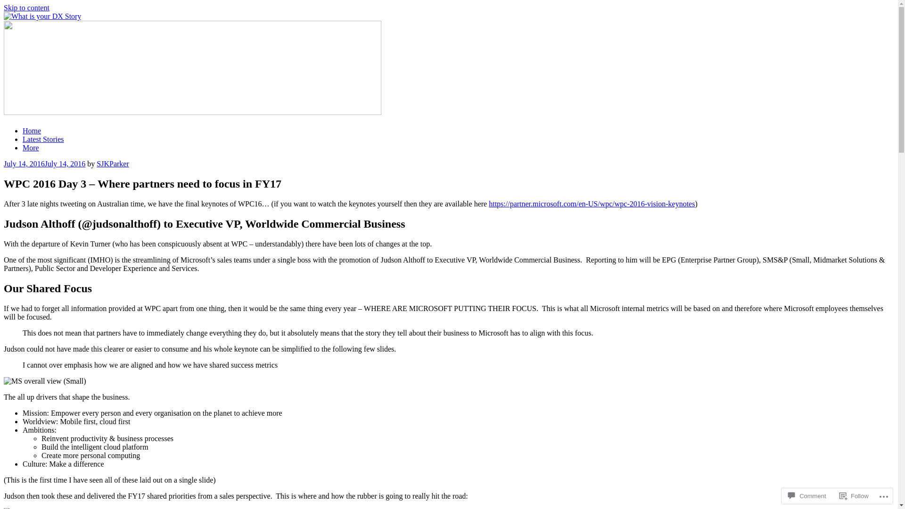 The height and width of the screenshot is (509, 905). Describe the element at coordinates (31, 148) in the screenshot. I see `More` at that location.